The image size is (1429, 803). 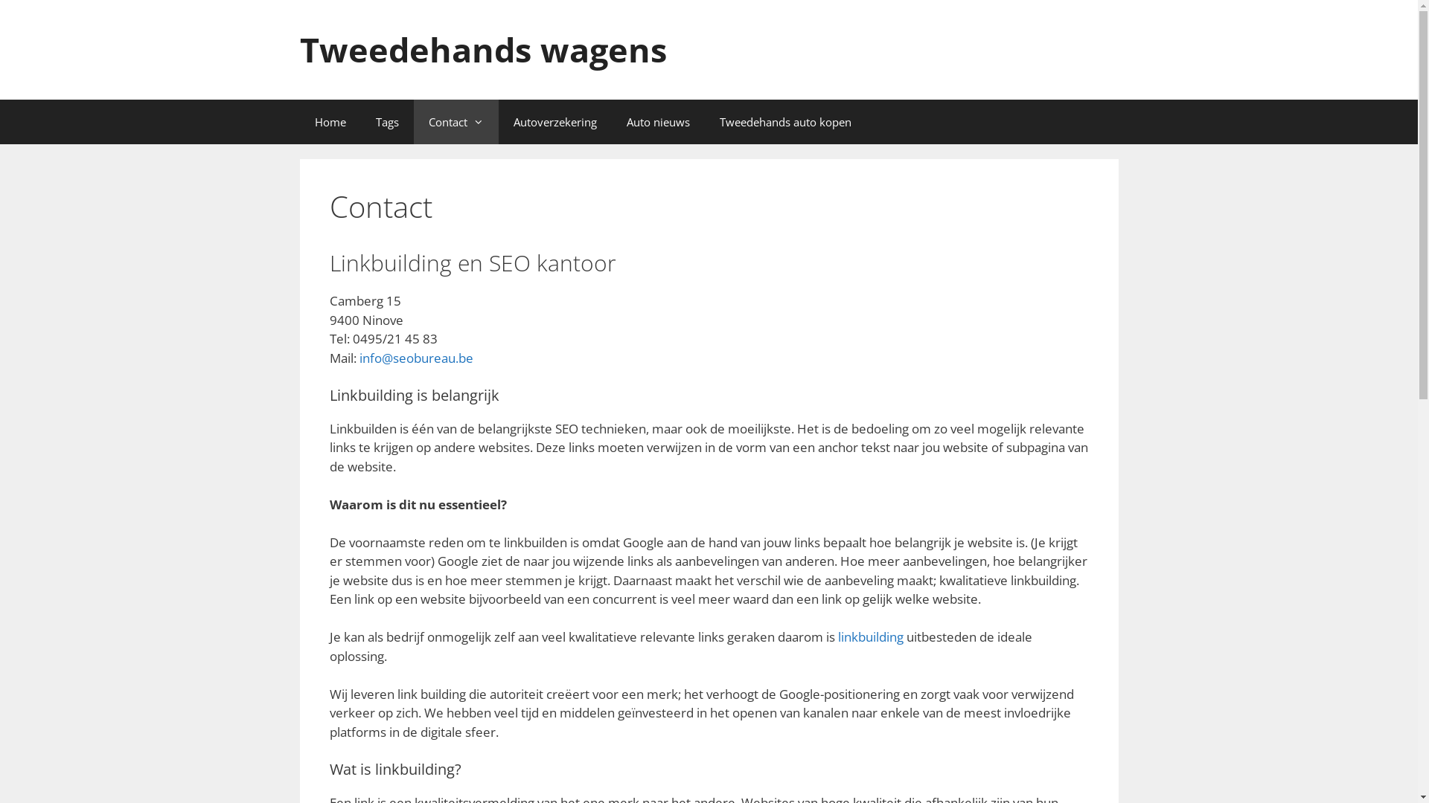 I want to click on Home, so click(x=330, y=122).